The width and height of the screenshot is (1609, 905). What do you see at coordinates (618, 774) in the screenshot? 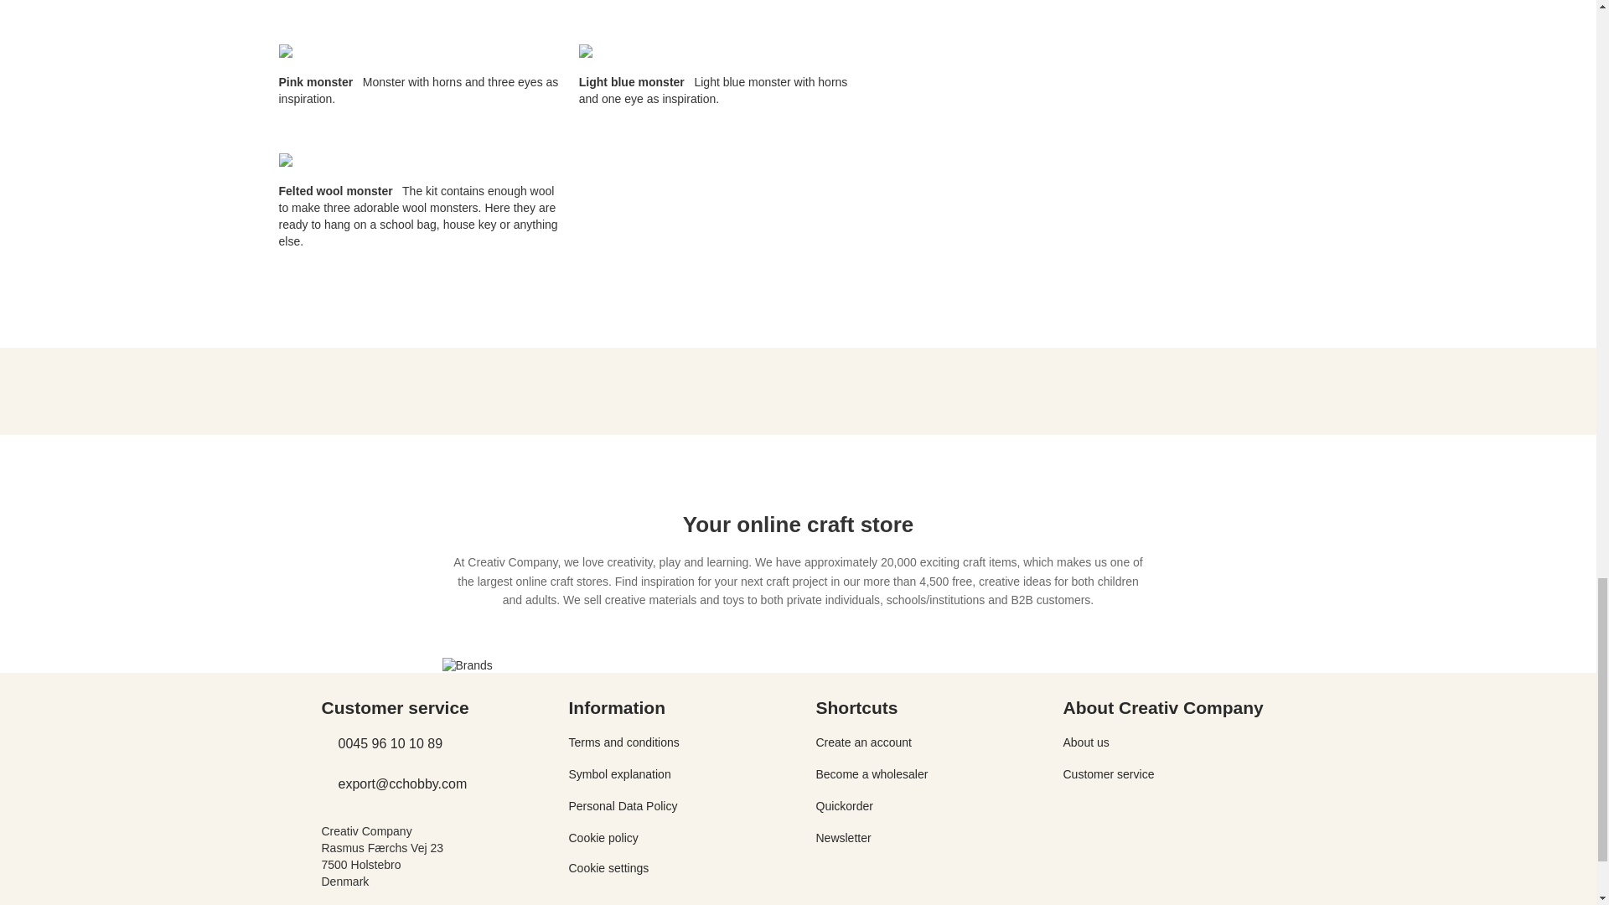
I see `Symbol explanation` at bounding box center [618, 774].